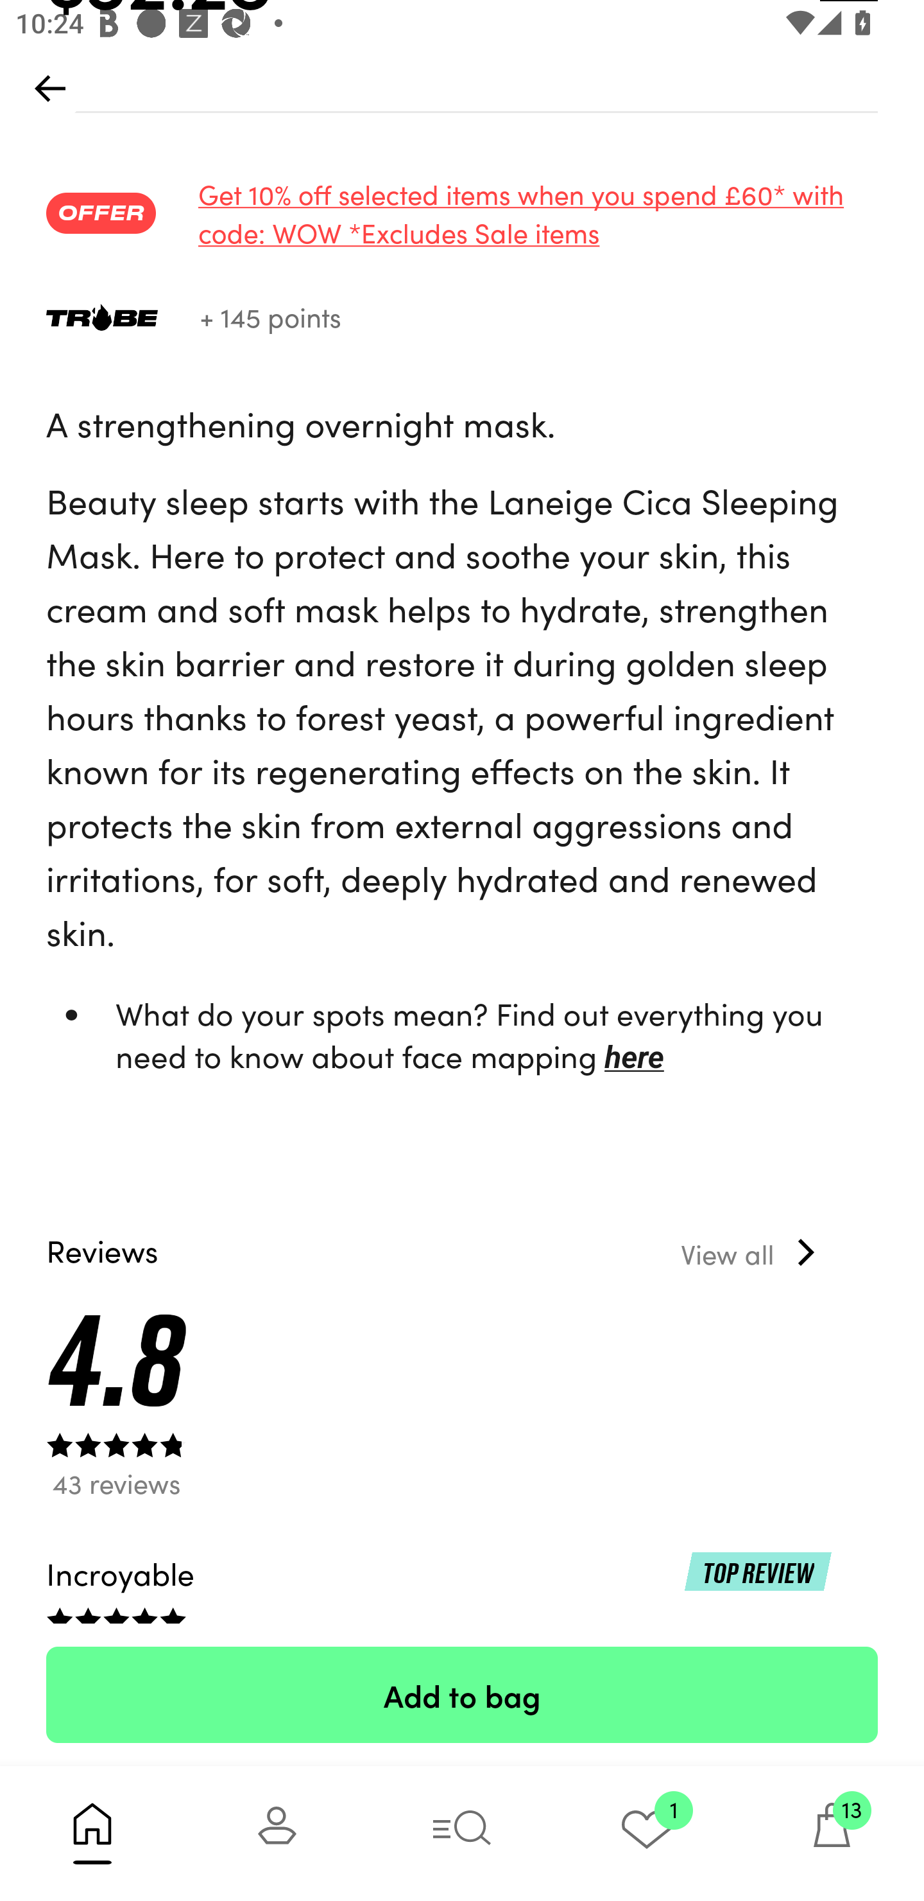 Image resolution: width=924 pixels, height=1901 pixels. What do you see at coordinates (832, 1833) in the screenshot?
I see `13` at bounding box center [832, 1833].